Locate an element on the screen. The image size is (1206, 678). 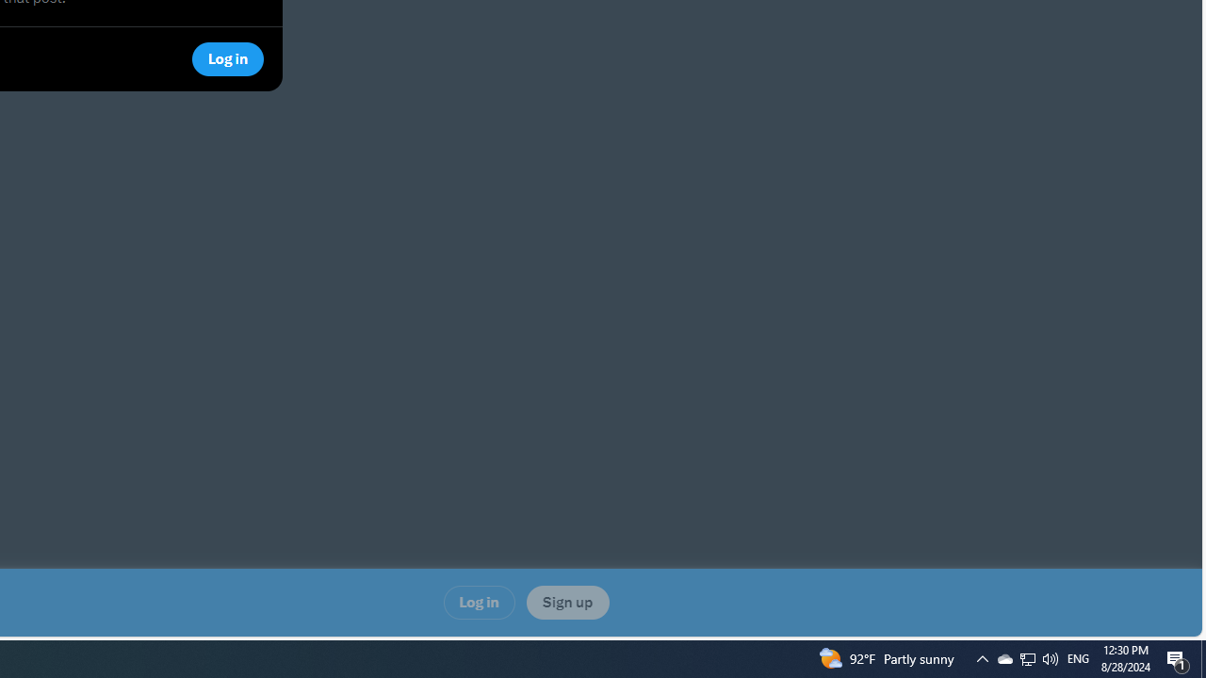
Sign up is located at coordinates (567, 603).